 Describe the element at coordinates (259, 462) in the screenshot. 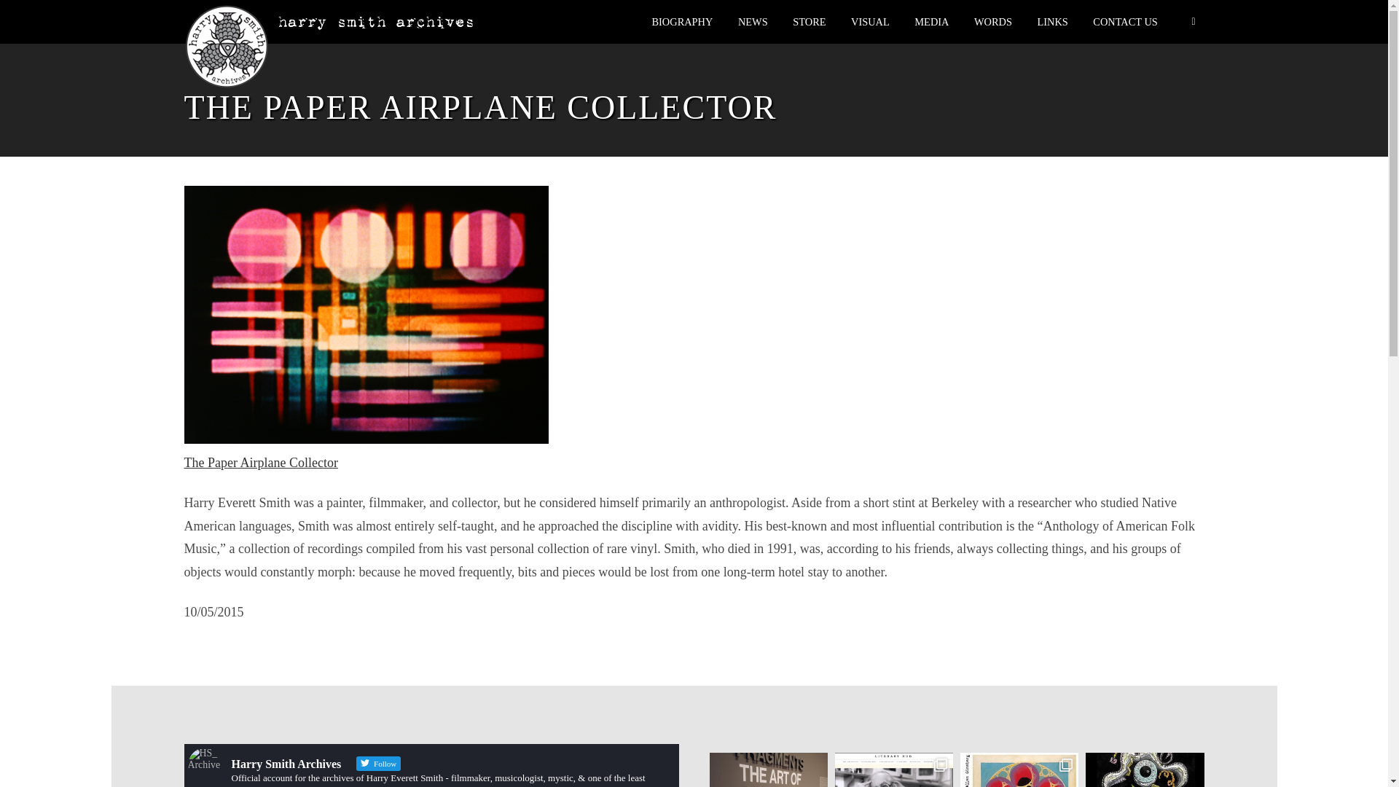

I see `The Paper Airplane Collector` at that location.